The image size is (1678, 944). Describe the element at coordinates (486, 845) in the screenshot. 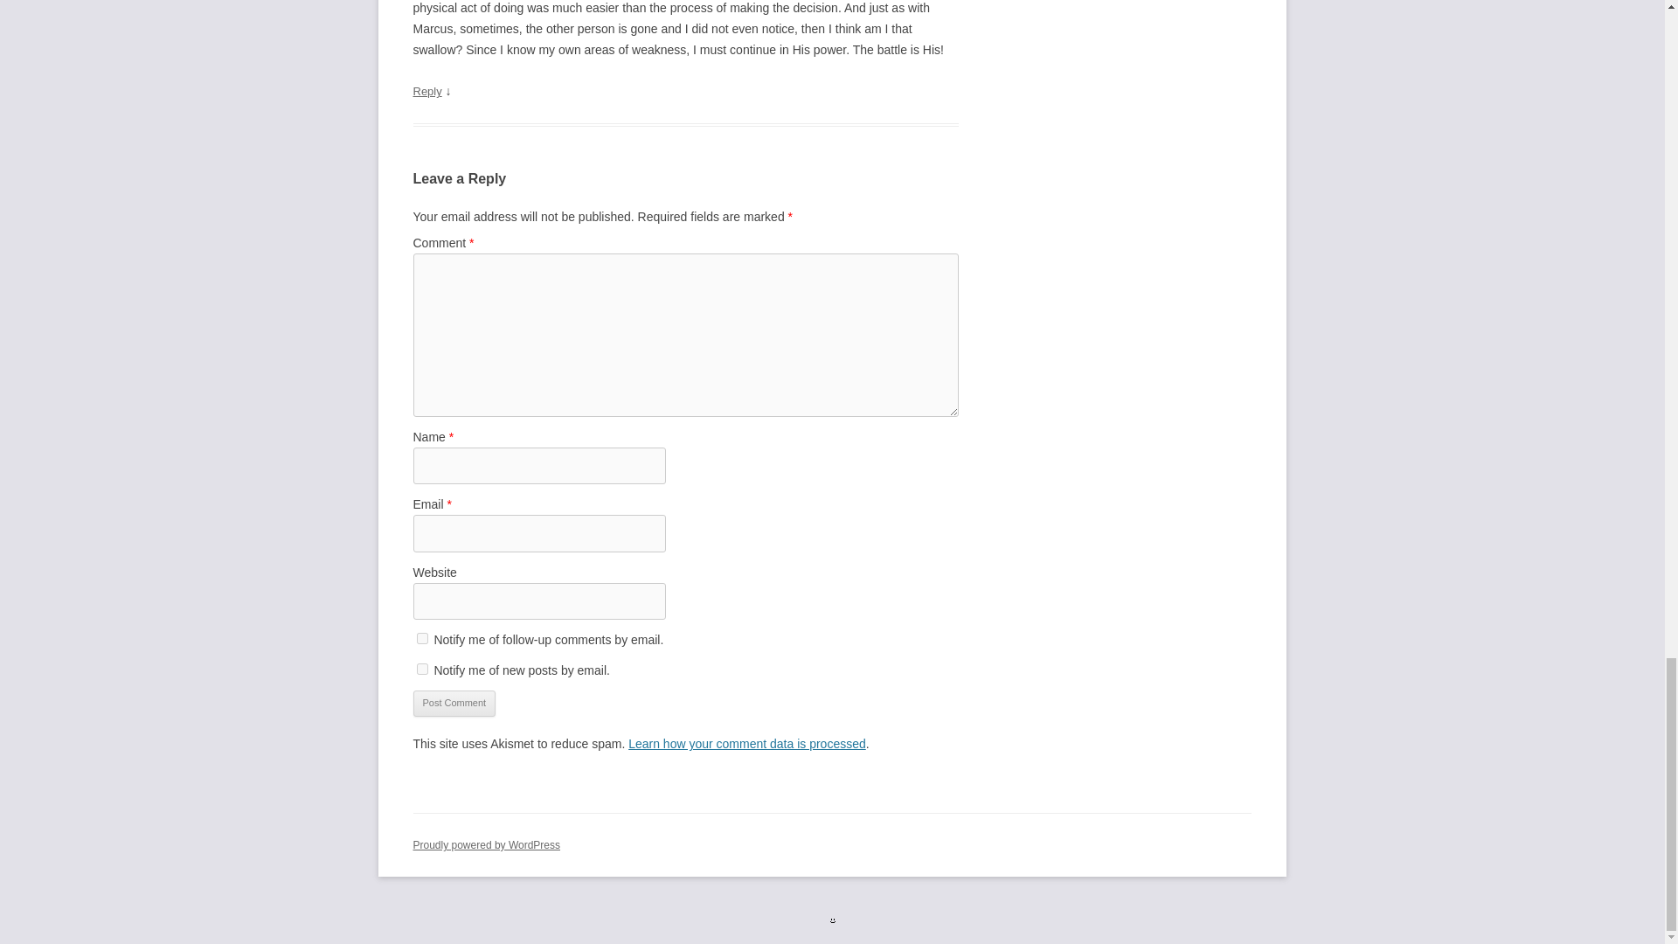

I see `Semantic Personal Publishing Platform` at that location.